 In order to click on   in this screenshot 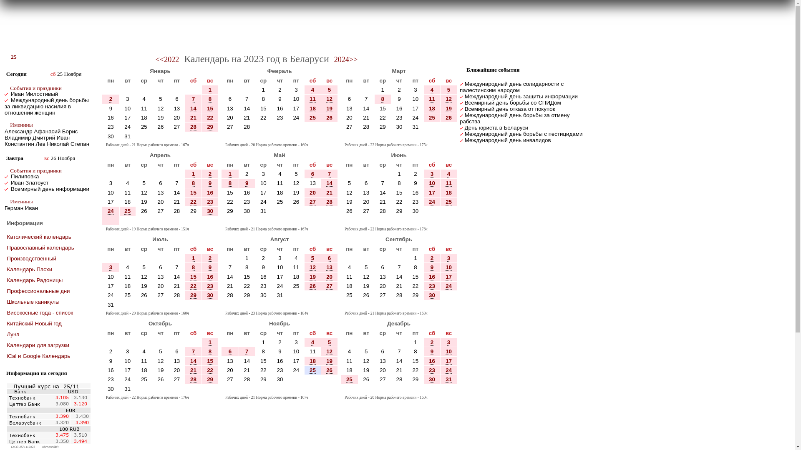, I will do `click(161, 137)`.